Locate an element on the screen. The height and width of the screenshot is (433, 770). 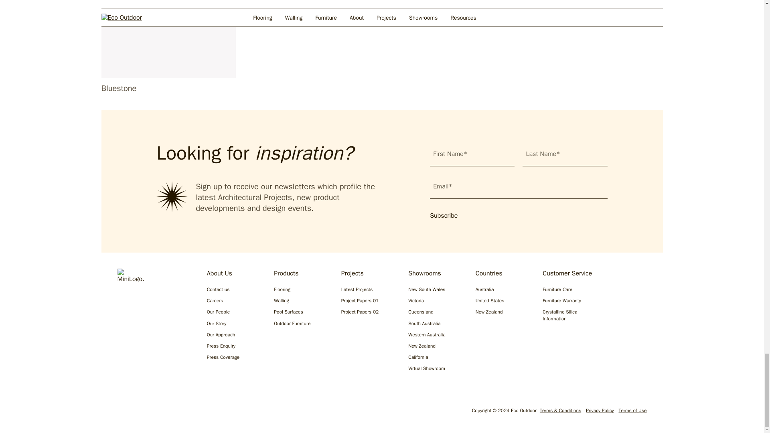
MiniLogo.svg is located at coordinates (130, 275).